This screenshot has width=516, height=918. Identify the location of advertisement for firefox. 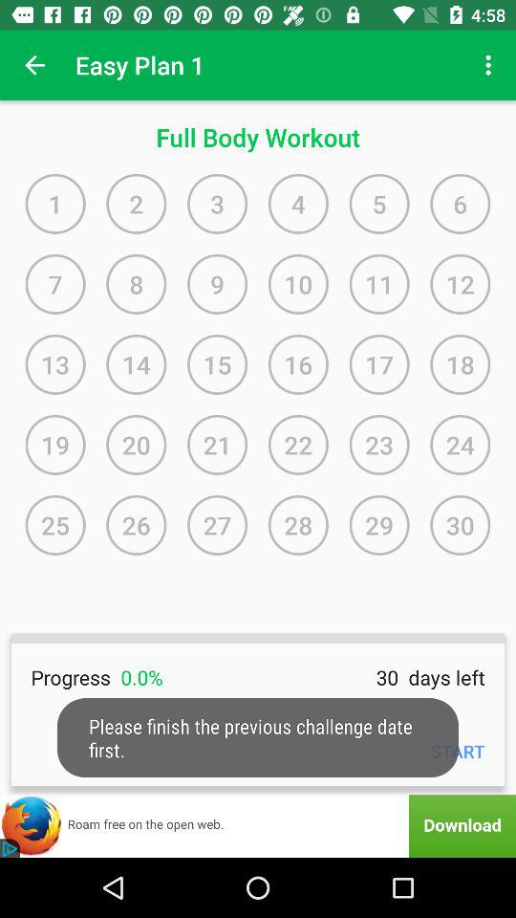
(258, 826).